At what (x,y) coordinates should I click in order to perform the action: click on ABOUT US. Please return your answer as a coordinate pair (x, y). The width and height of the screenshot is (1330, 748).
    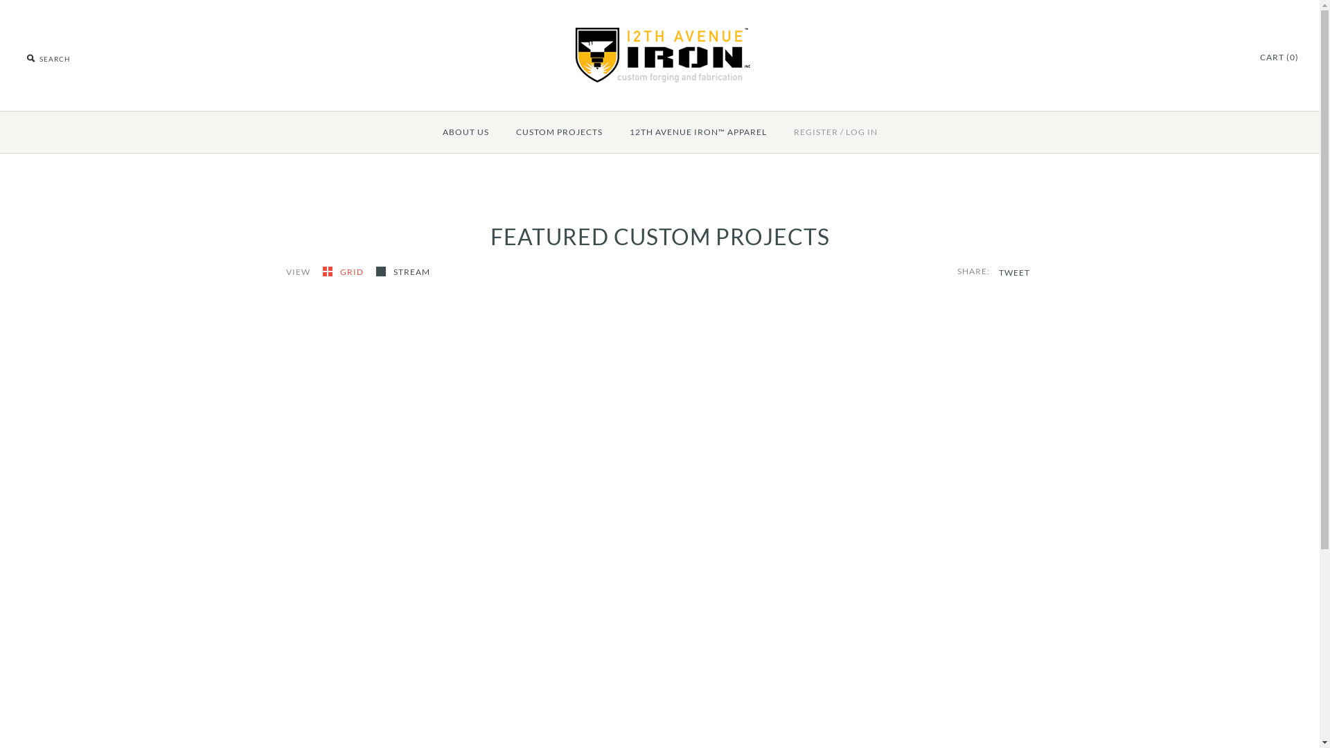
    Looking at the image, I should click on (465, 132).